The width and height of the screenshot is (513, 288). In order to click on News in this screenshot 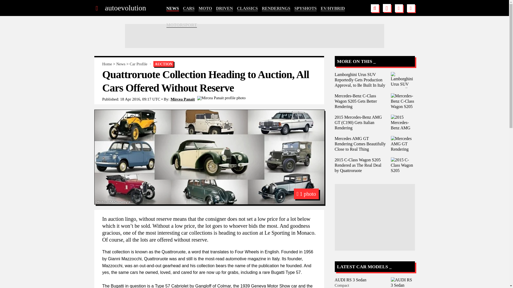, I will do `click(121, 64)`.